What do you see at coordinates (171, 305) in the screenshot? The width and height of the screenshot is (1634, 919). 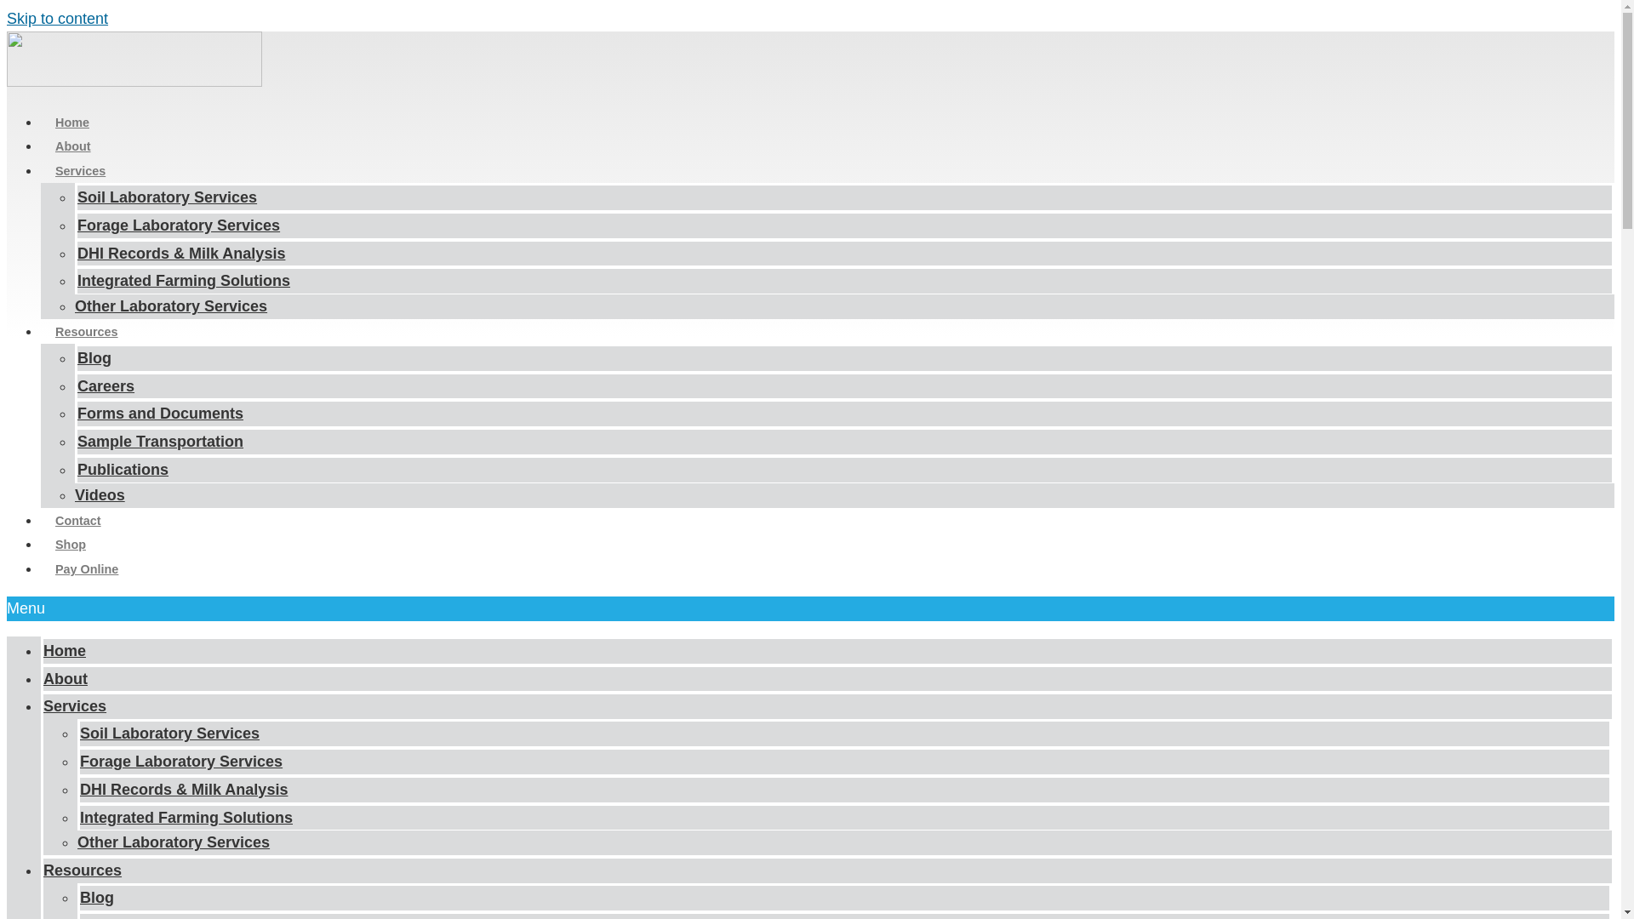 I see `Other Laboratory Services` at bounding box center [171, 305].